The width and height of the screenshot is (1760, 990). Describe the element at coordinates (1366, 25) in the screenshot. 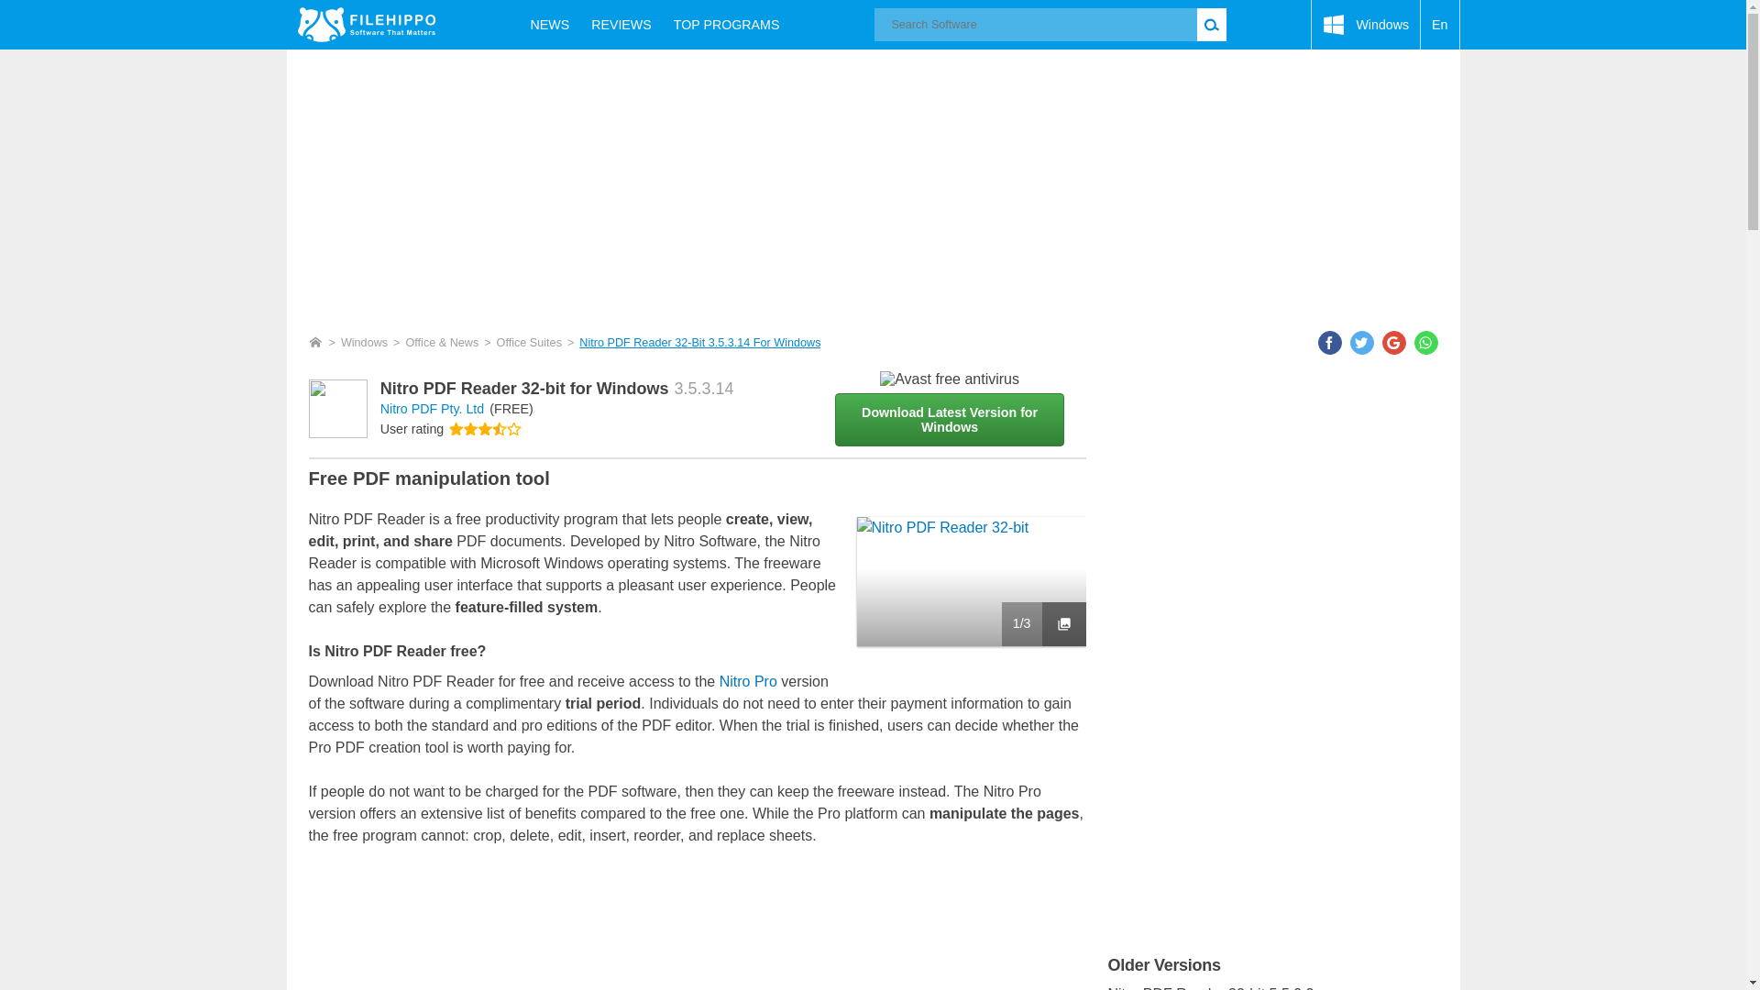

I see `Windows` at that location.